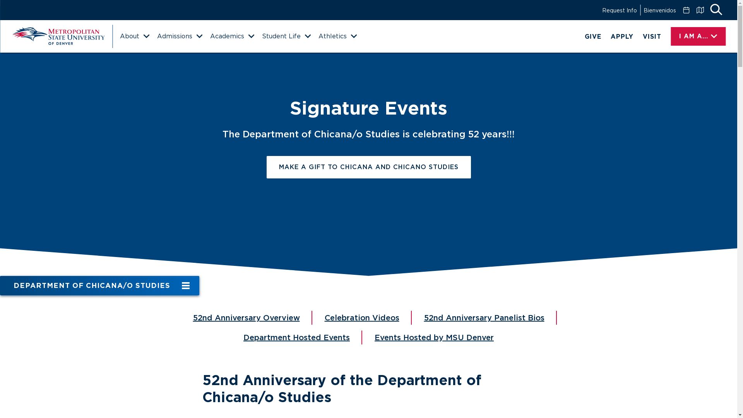  Describe the element at coordinates (434, 337) in the screenshot. I see `Events Hosted by MSU Denver` at that location.